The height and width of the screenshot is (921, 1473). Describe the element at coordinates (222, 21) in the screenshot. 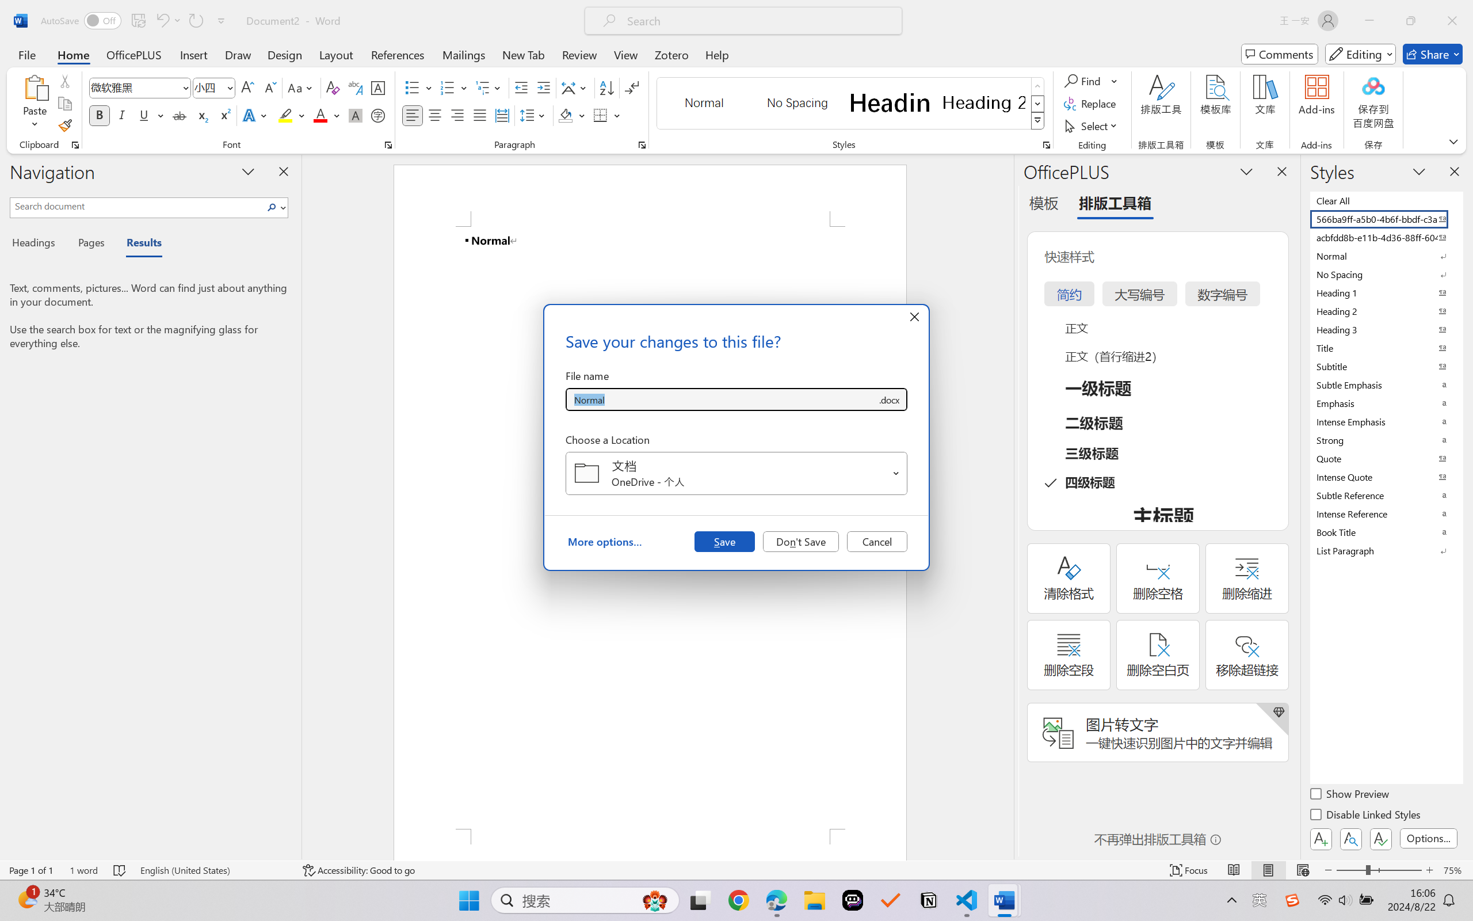

I see `Customize Quick Access Toolbar` at that location.